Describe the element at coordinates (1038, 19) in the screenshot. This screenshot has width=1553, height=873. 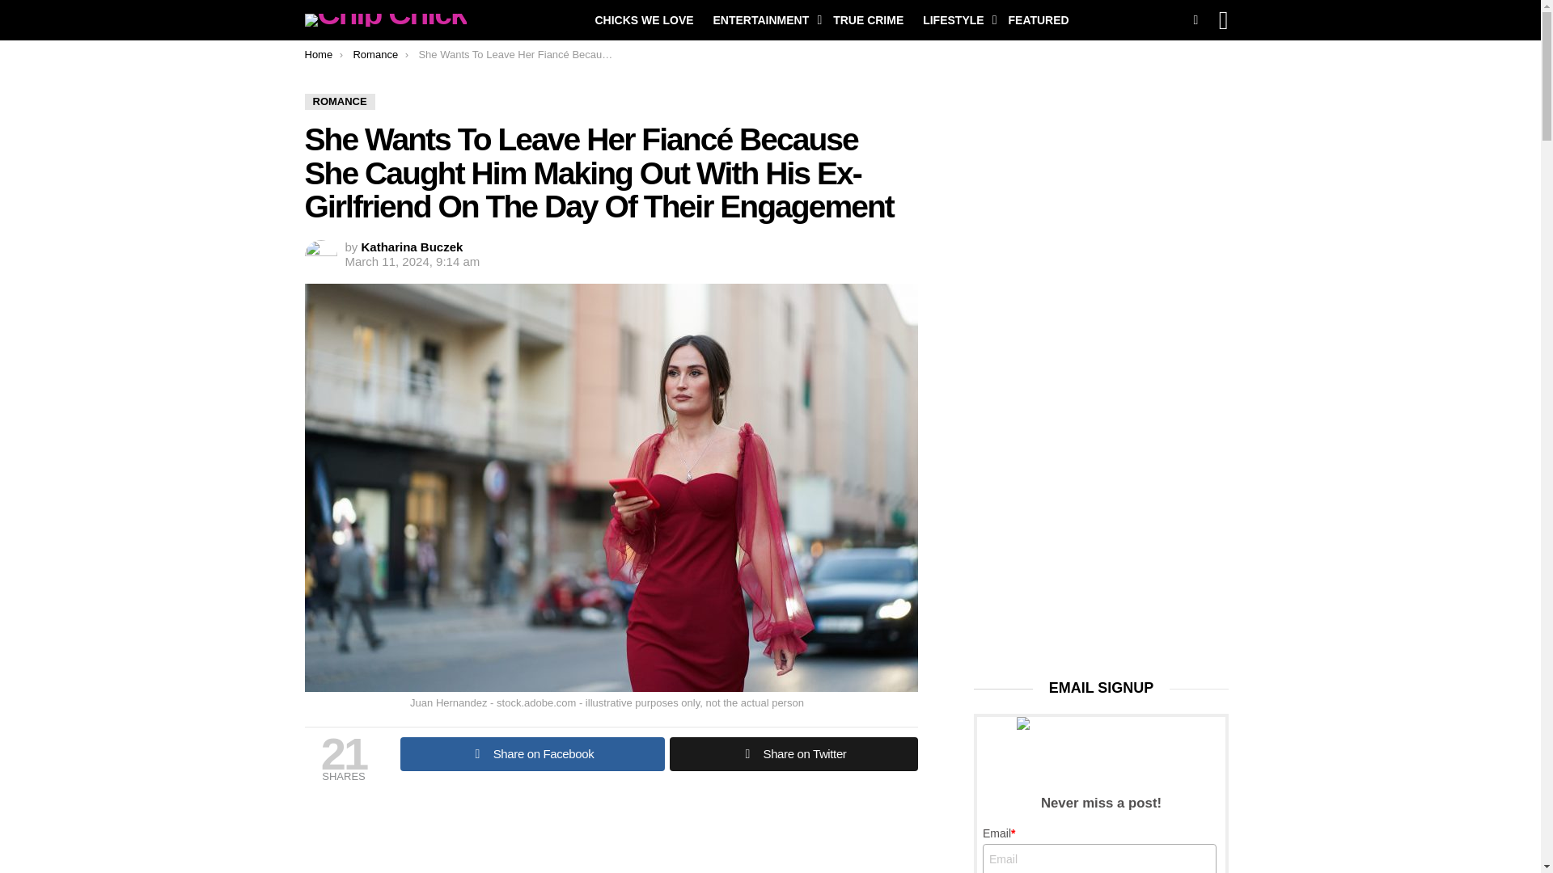
I see `FEATURED` at that location.